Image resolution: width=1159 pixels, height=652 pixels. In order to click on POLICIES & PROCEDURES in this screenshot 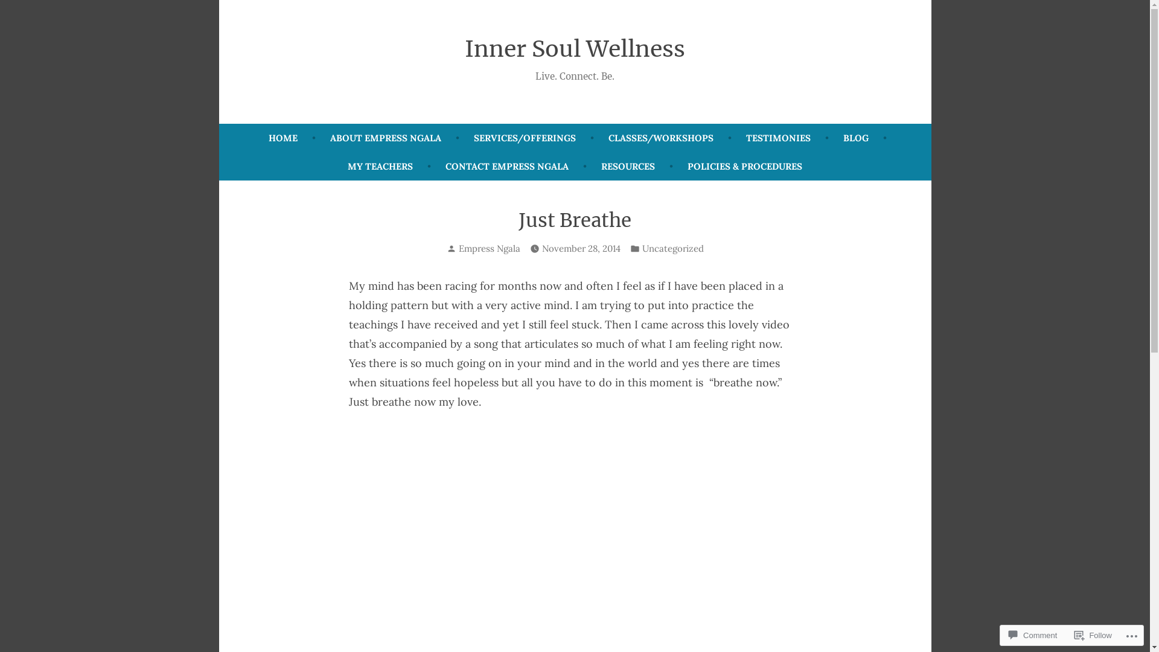, I will do `click(745, 167)`.